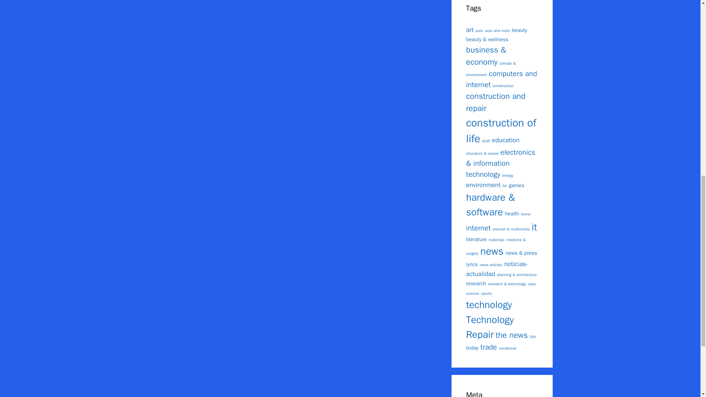 The width and height of the screenshot is (706, 397). What do you see at coordinates (501, 131) in the screenshot?
I see `construction of life` at bounding box center [501, 131].